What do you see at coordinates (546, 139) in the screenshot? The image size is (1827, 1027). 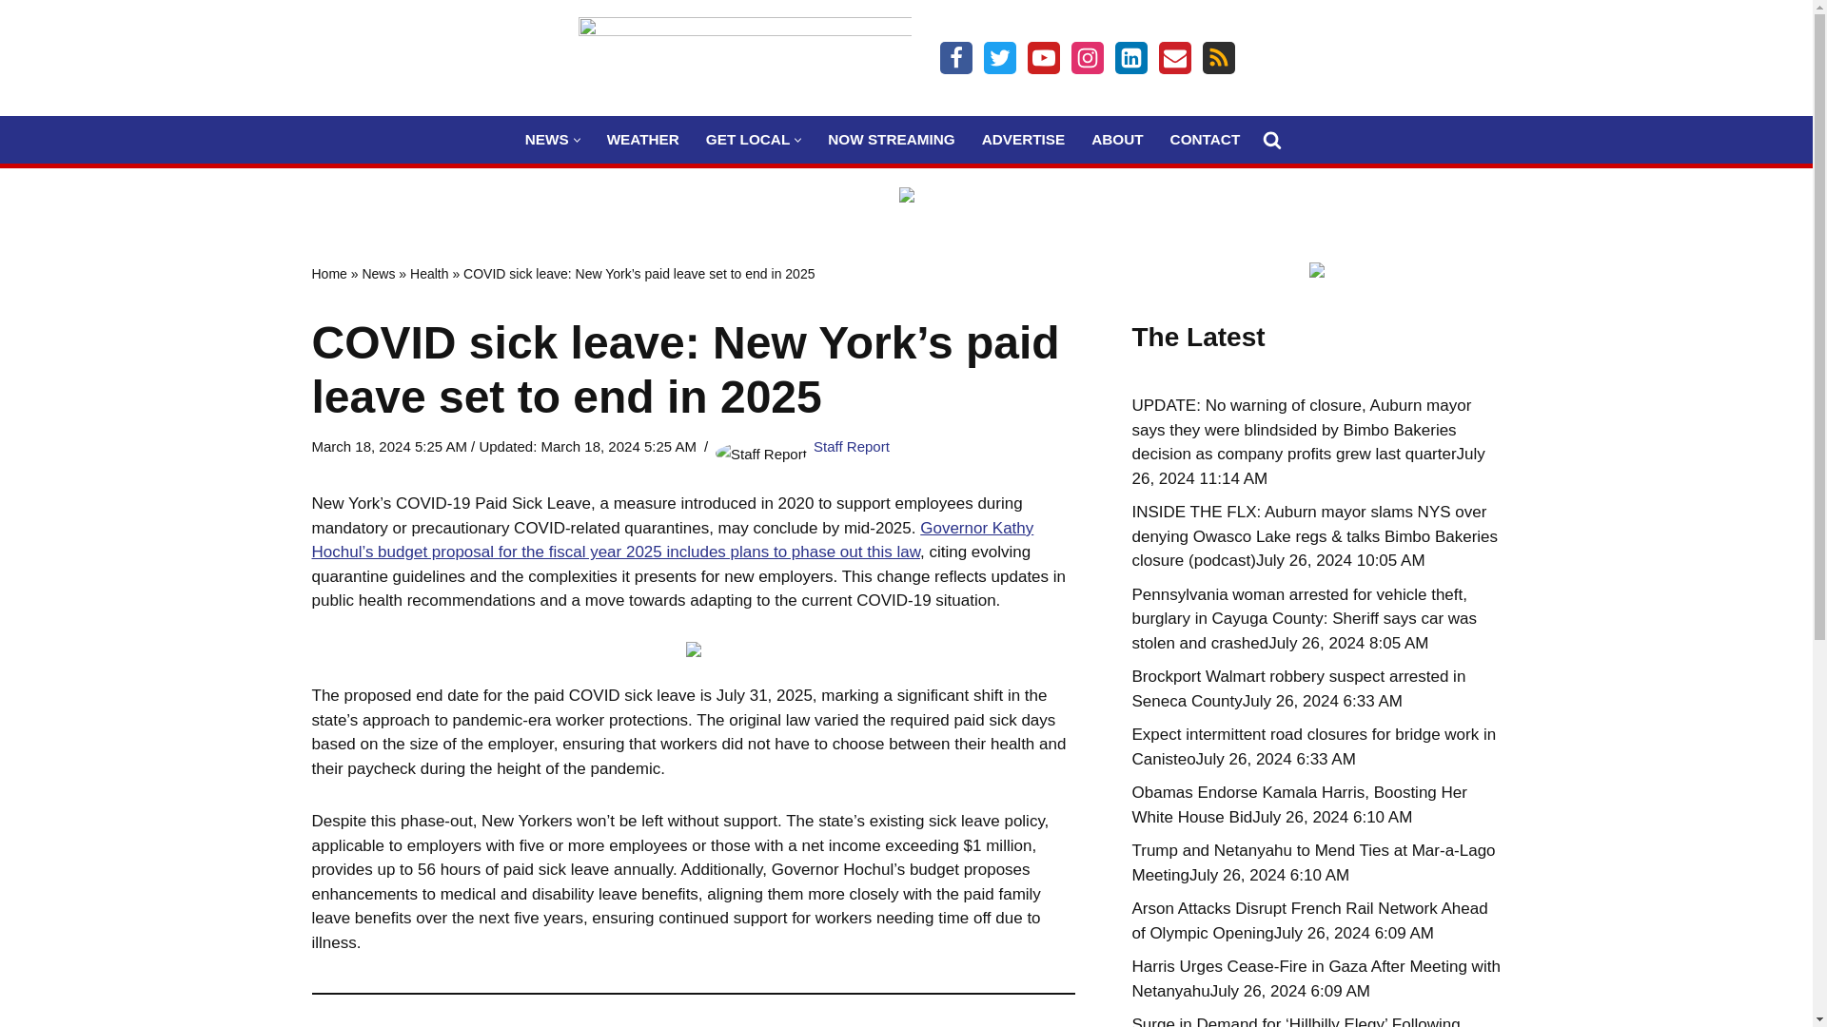 I see `NEWS` at bounding box center [546, 139].